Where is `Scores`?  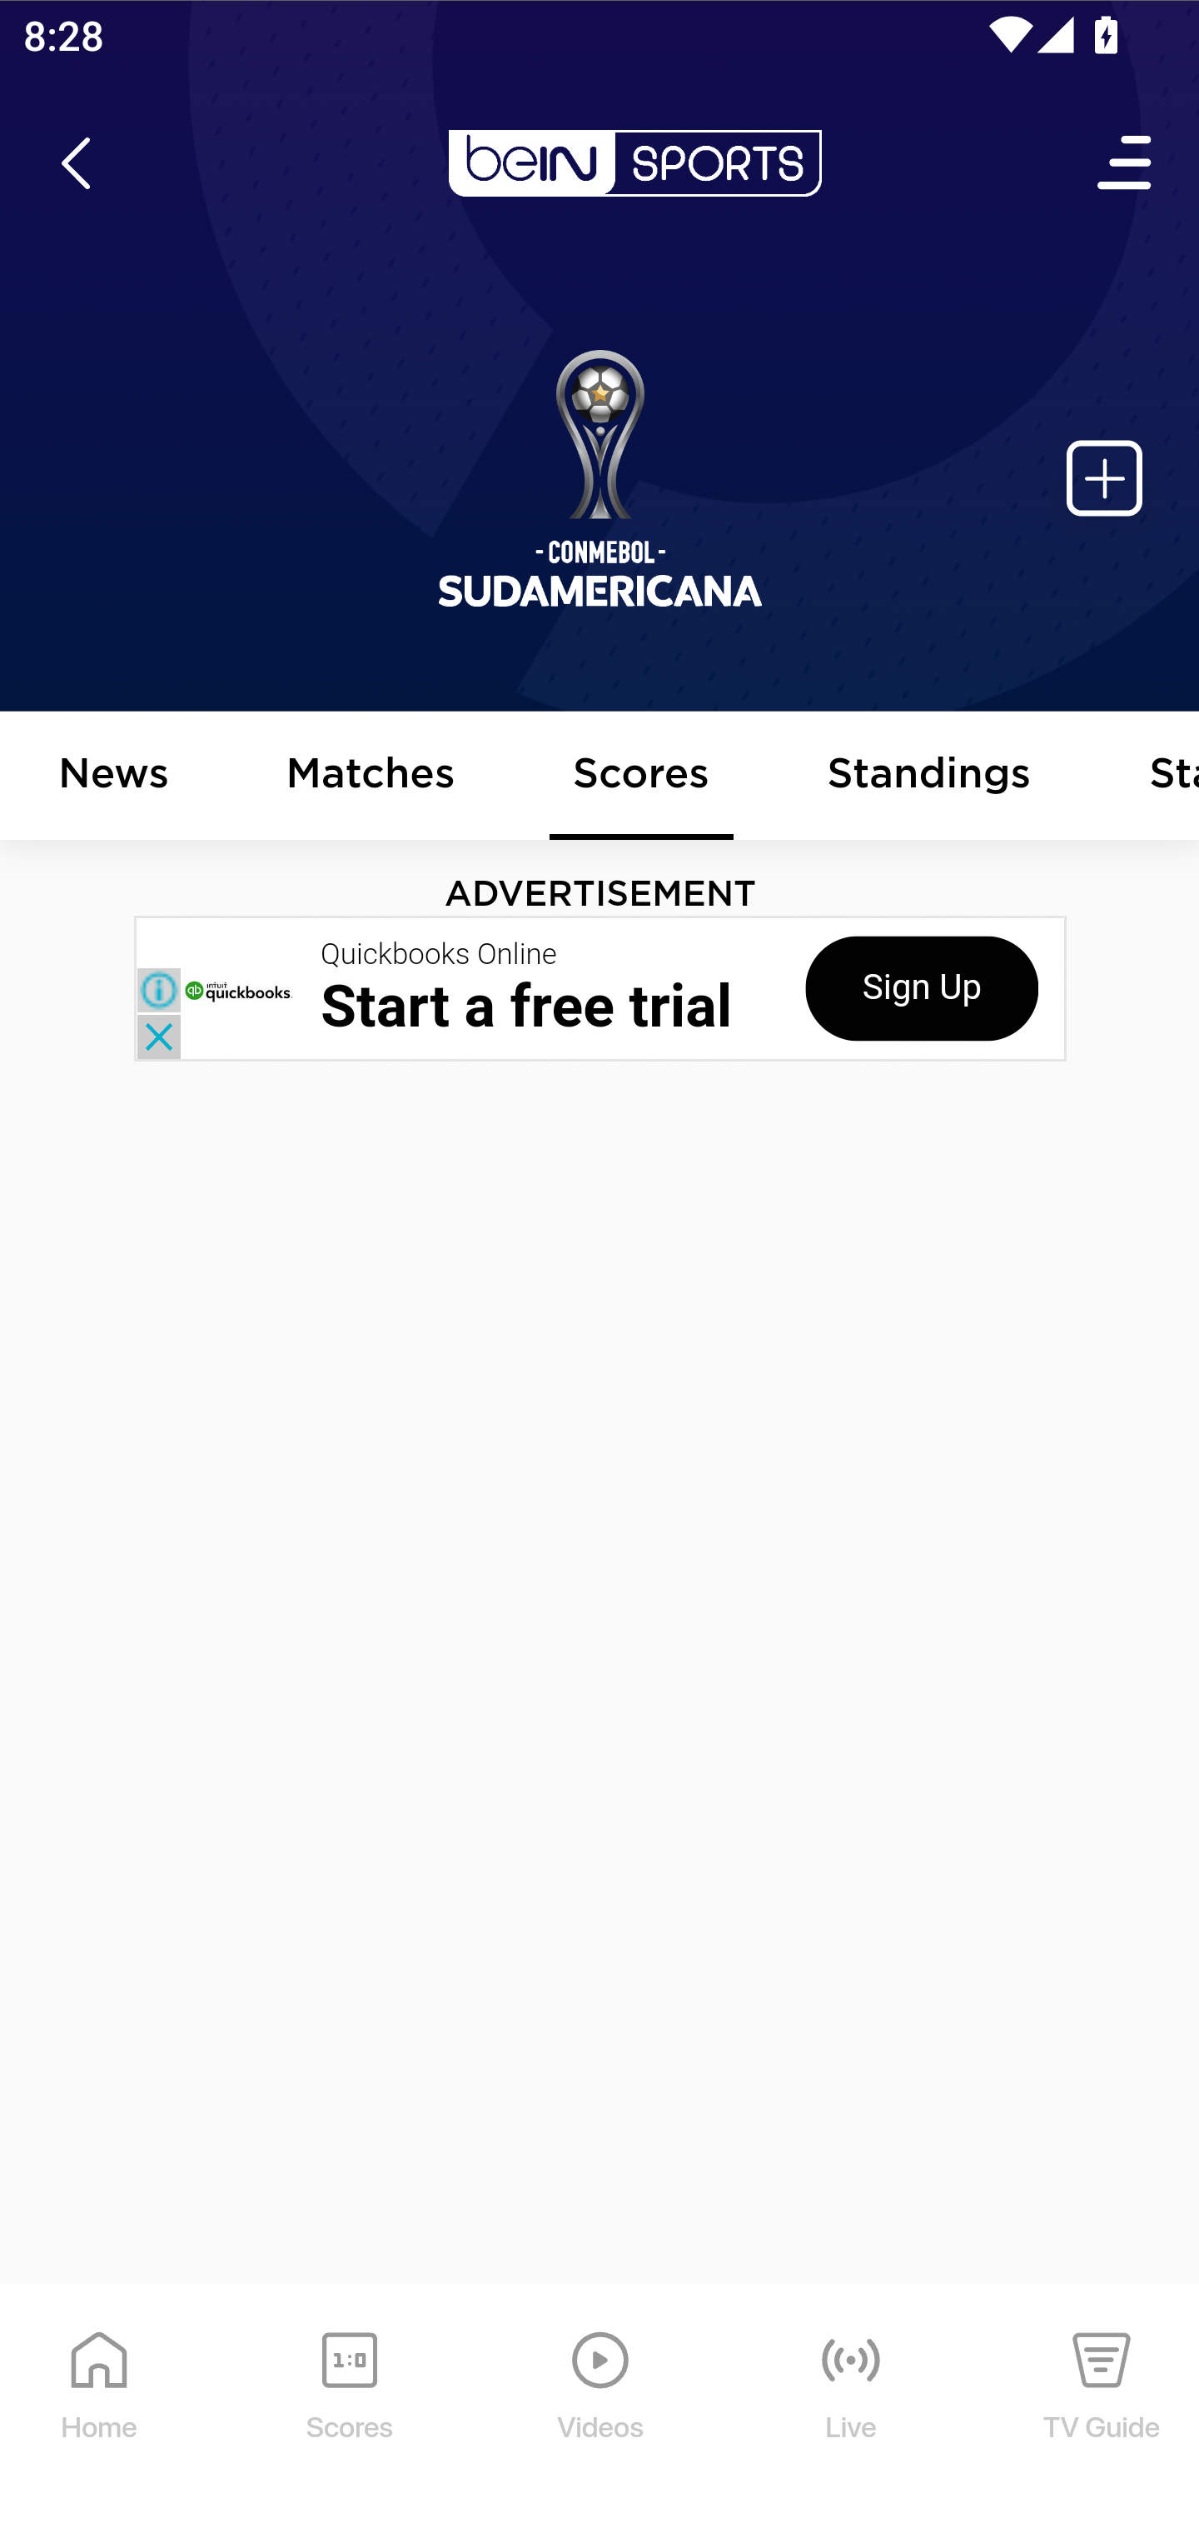
Scores is located at coordinates (643, 777).